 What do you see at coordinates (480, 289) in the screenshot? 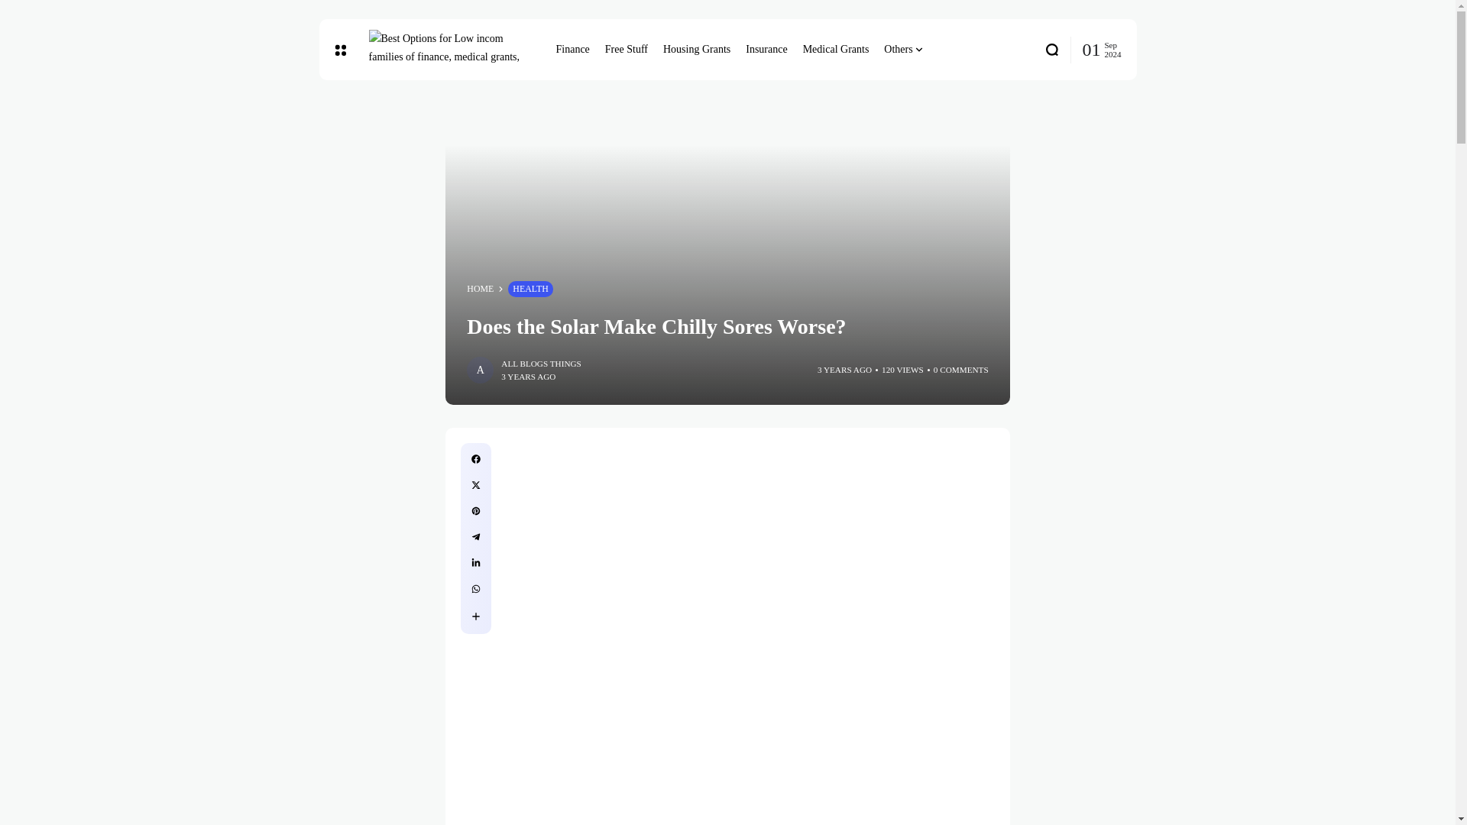
I see `HOME` at bounding box center [480, 289].